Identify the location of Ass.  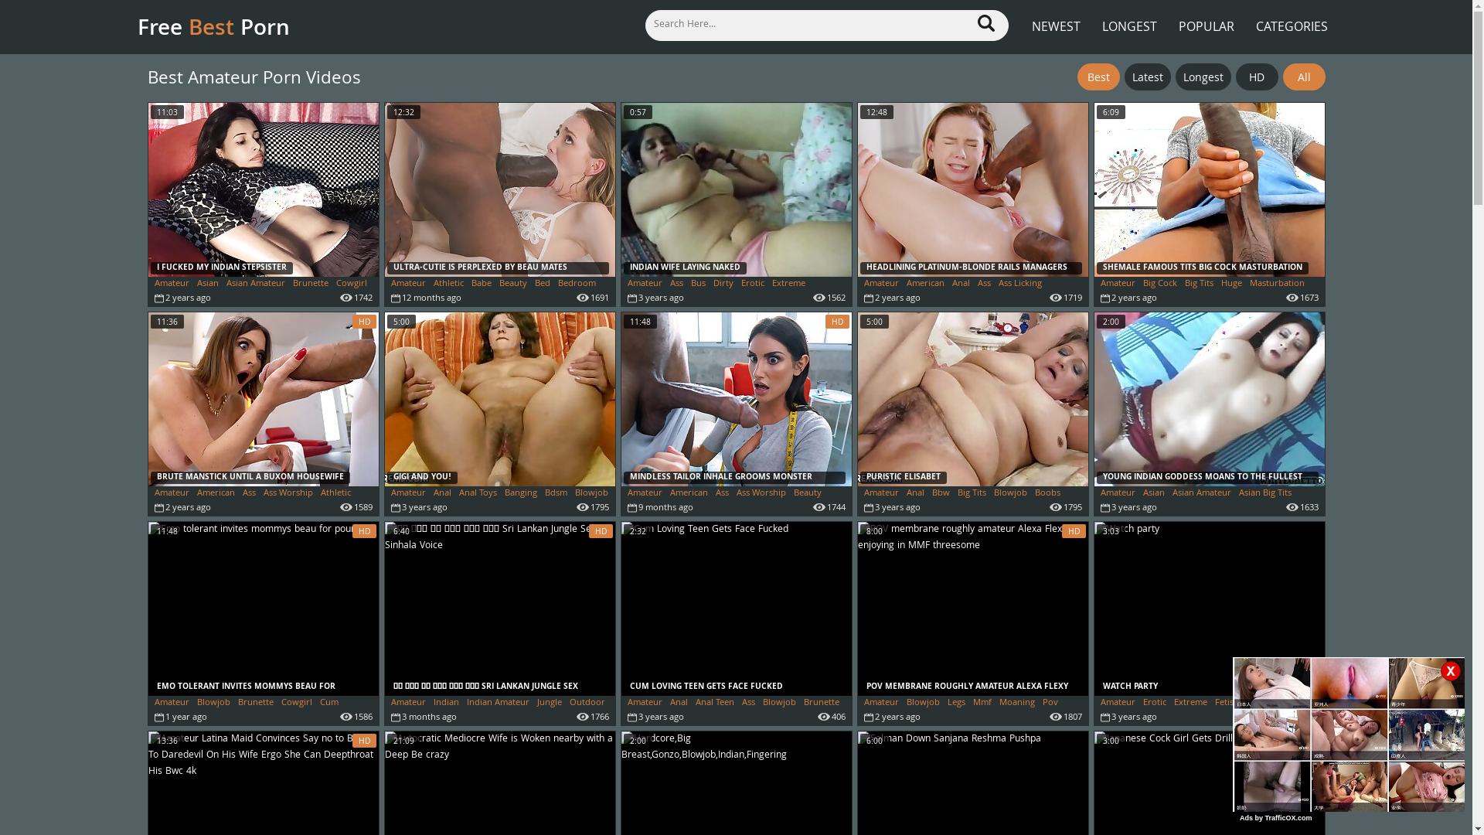
(748, 704).